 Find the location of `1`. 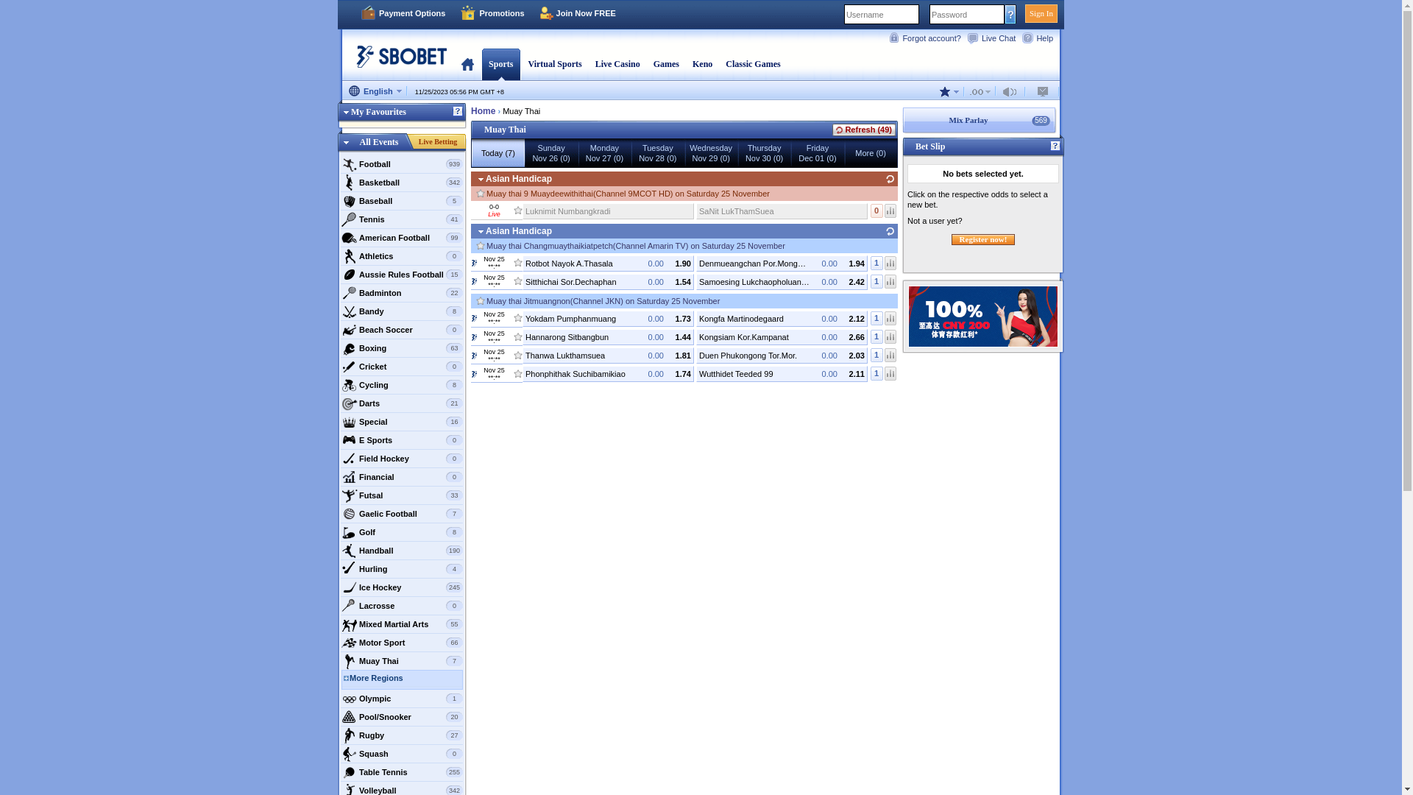

1 is located at coordinates (877, 374).